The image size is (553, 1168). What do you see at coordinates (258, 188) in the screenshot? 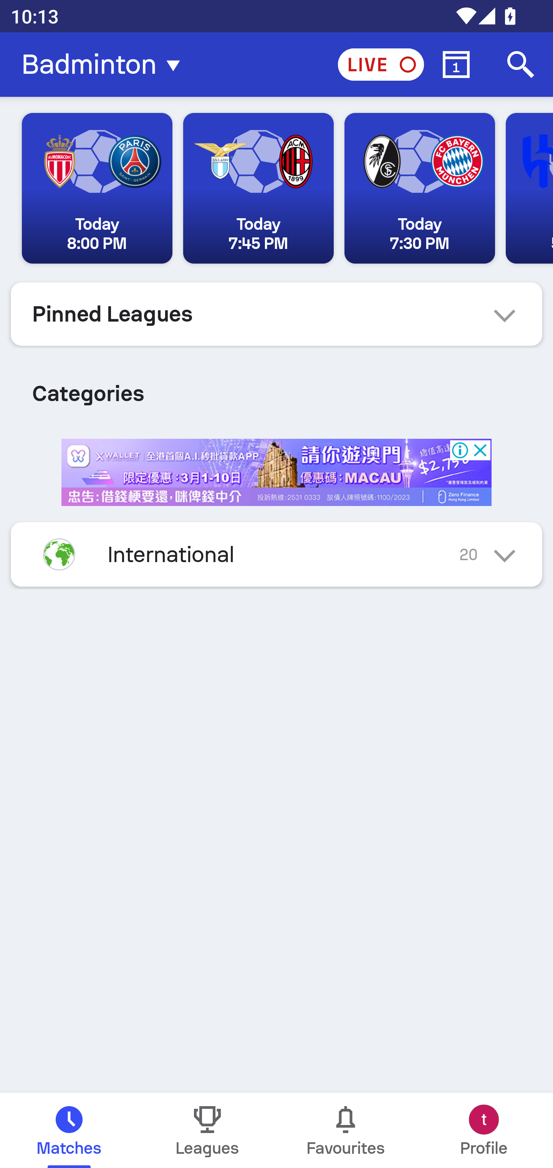
I see `Today
7:45 PM` at bounding box center [258, 188].